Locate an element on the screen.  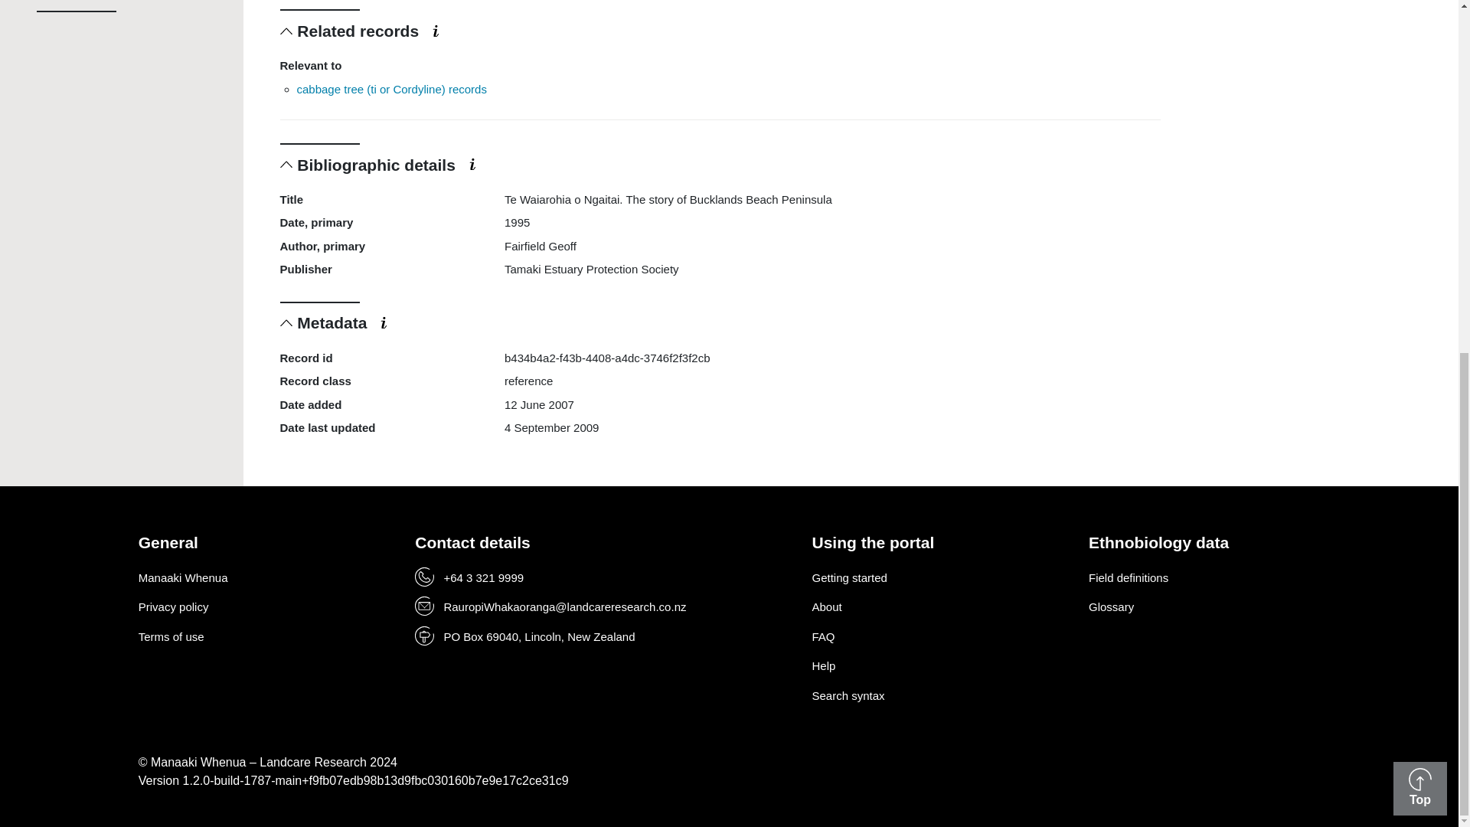
About is located at coordinates (825, 606).